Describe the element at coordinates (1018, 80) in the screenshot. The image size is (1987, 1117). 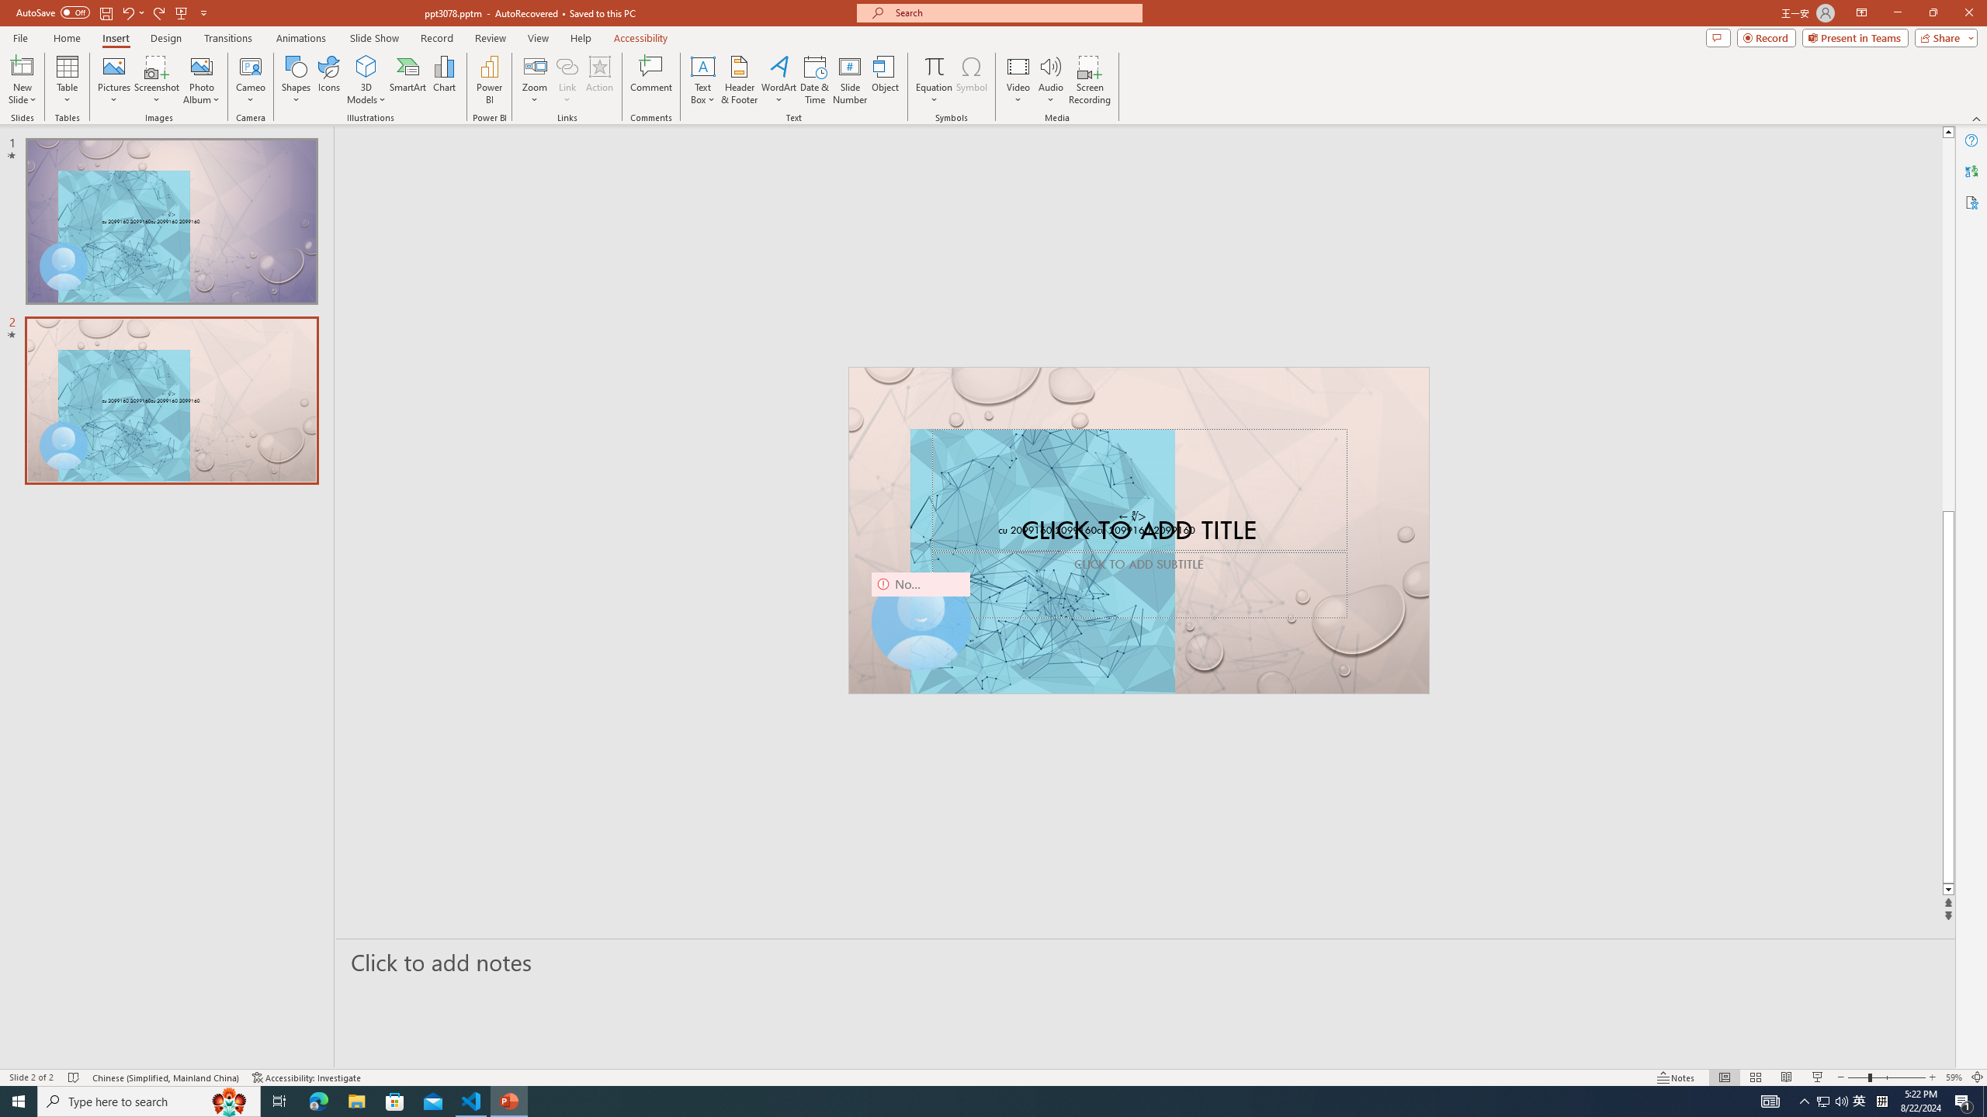
I see `Video` at that location.